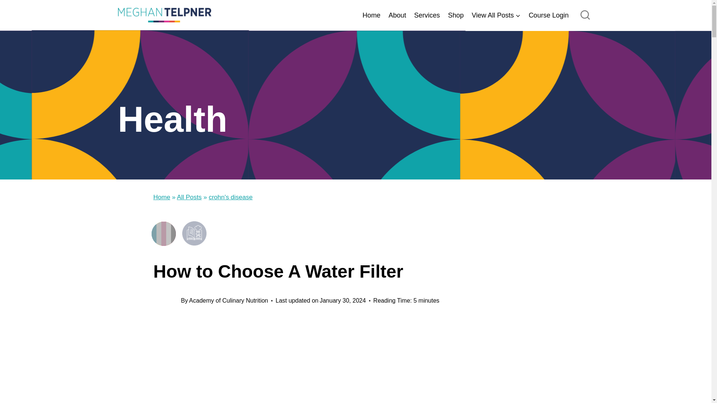 This screenshot has width=717, height=403. Describe the element at coordinates (462, 231) in the screenshot. I see `Healthy Home` at that location.